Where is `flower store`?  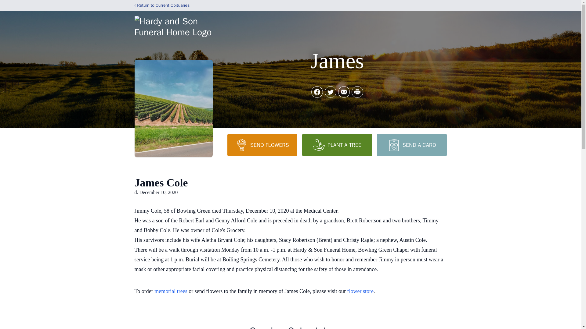
flower store is located at coordinates (360, 291).